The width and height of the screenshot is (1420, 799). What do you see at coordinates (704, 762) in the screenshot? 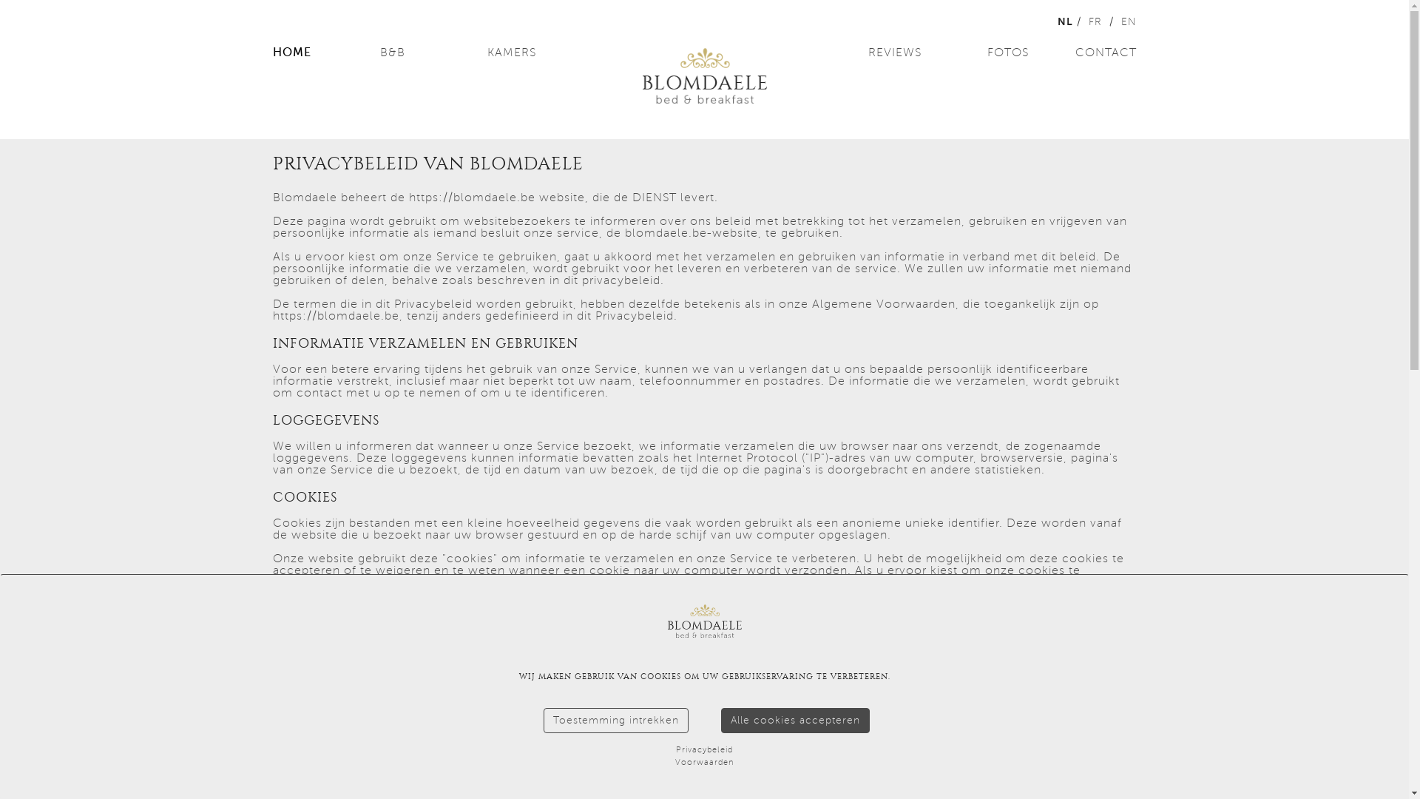
I see `Voorwaarden` at bounding box center [704, 762].